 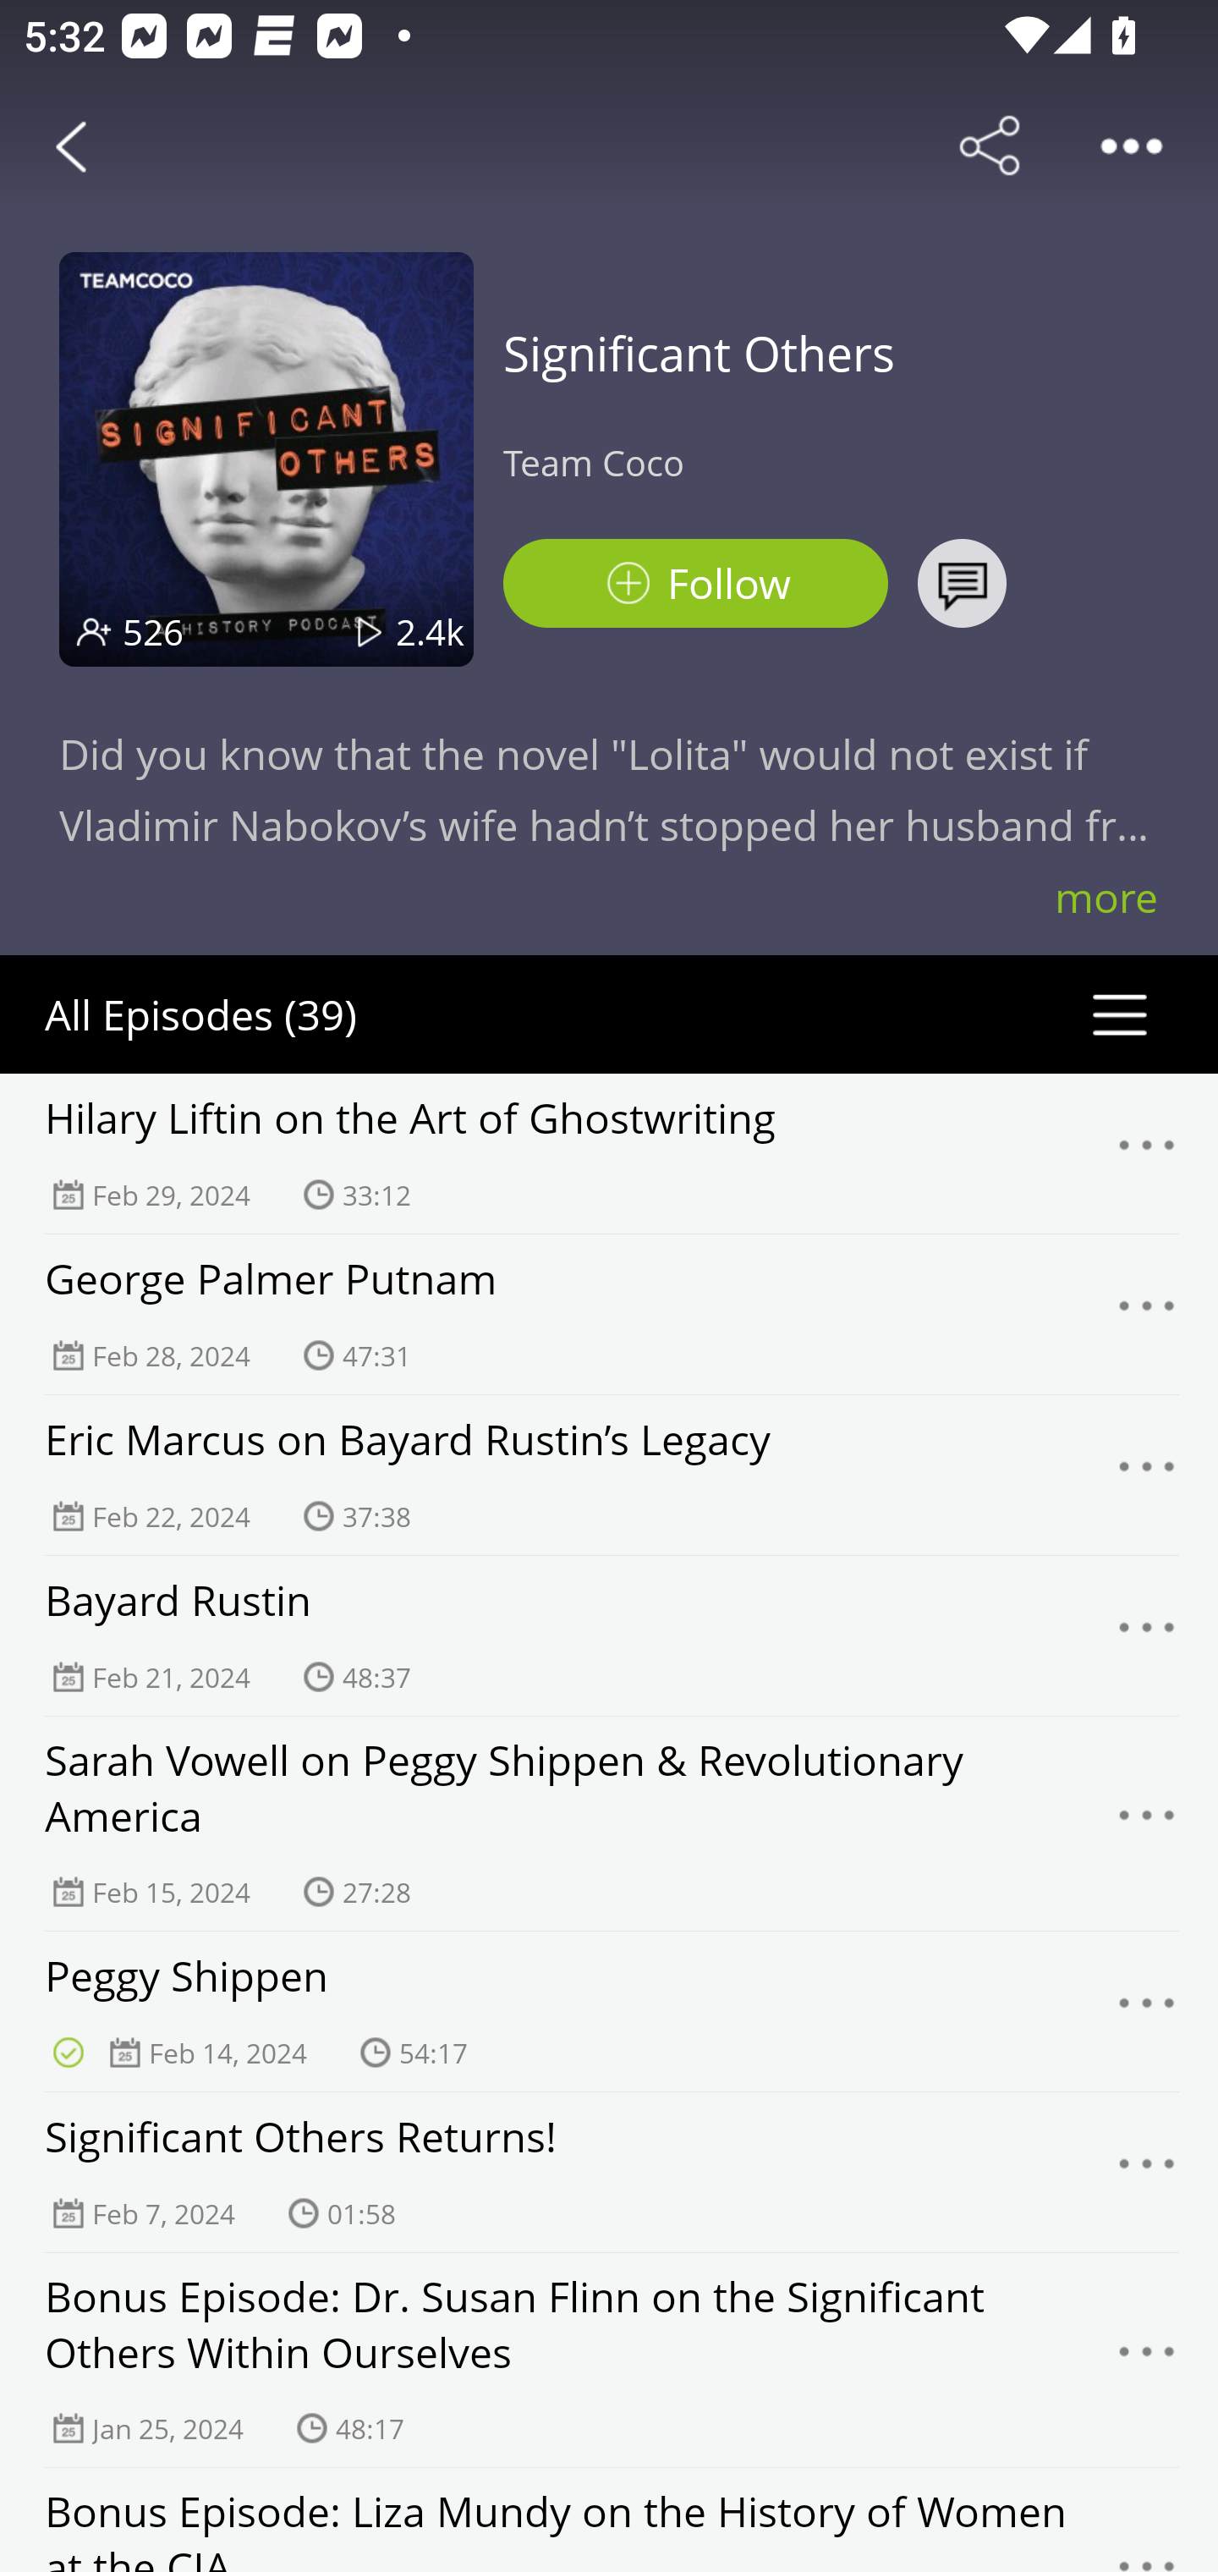 I want to click on Podbean Follow, so click(x=695, y=584).